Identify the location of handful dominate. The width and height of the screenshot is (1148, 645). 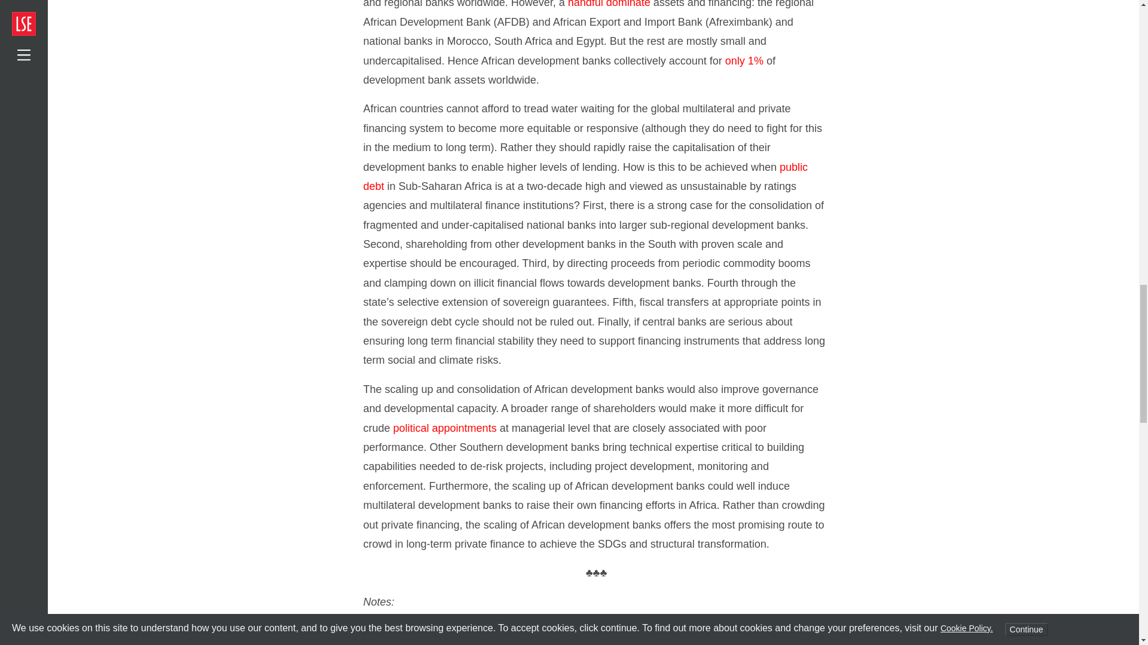
(609, 4).